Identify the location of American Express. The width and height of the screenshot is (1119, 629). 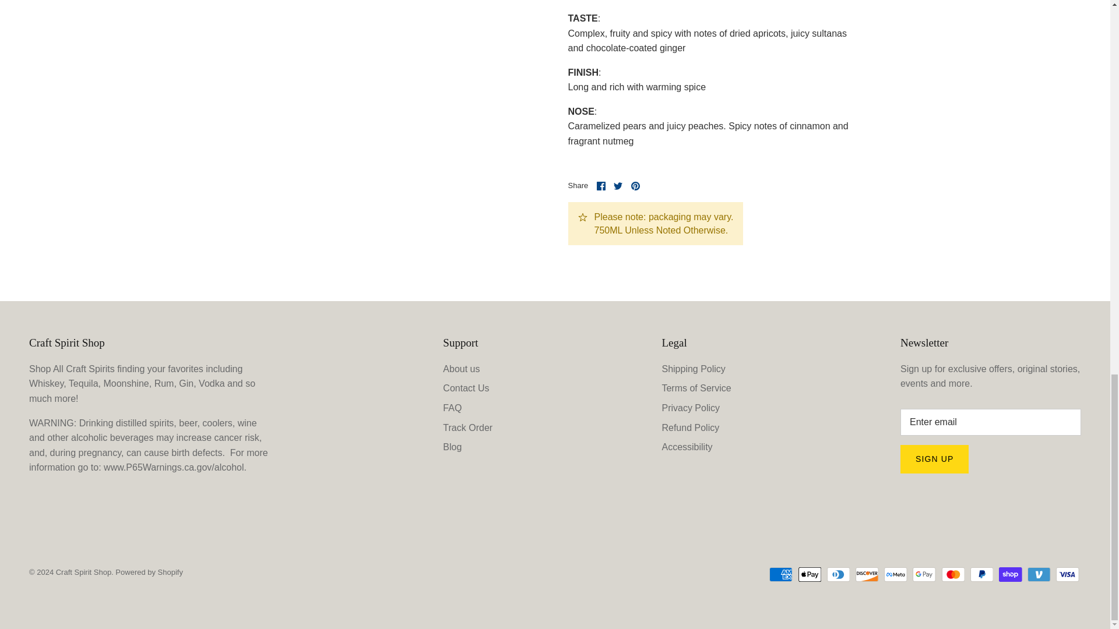
(781, 574).